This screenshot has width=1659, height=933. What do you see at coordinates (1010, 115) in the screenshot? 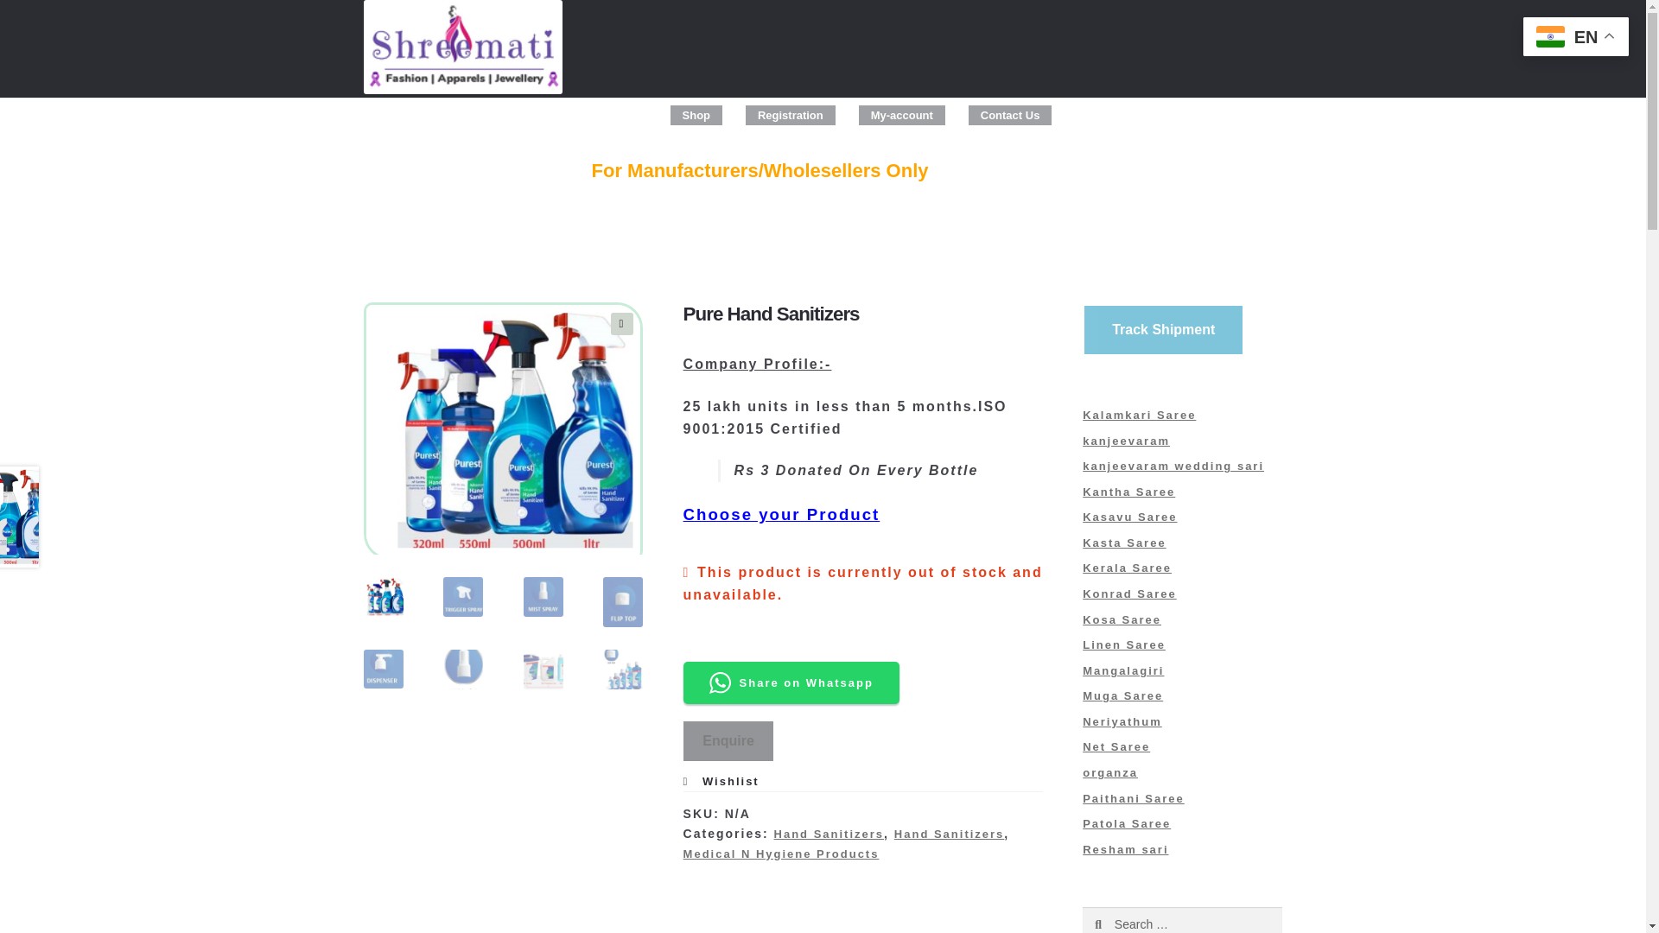
I see `Contact Us` at bounding box center [1010, 115].